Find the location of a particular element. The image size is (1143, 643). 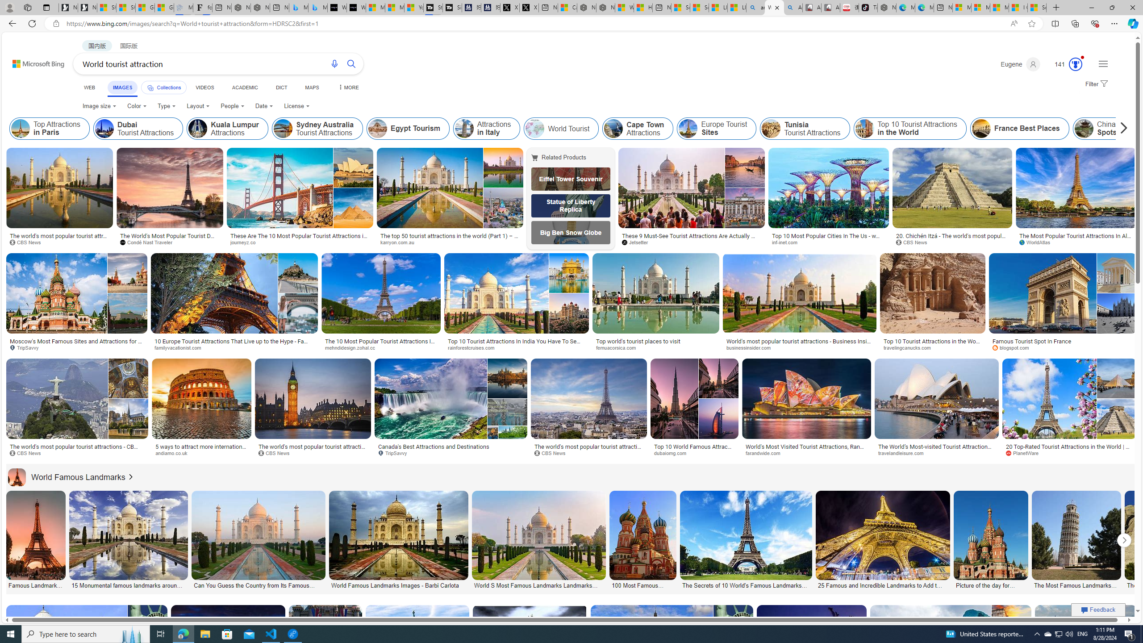

Microsoft Bing Travel - Shangri-La Hotel Bangkok is located at coordinates (317, 8).